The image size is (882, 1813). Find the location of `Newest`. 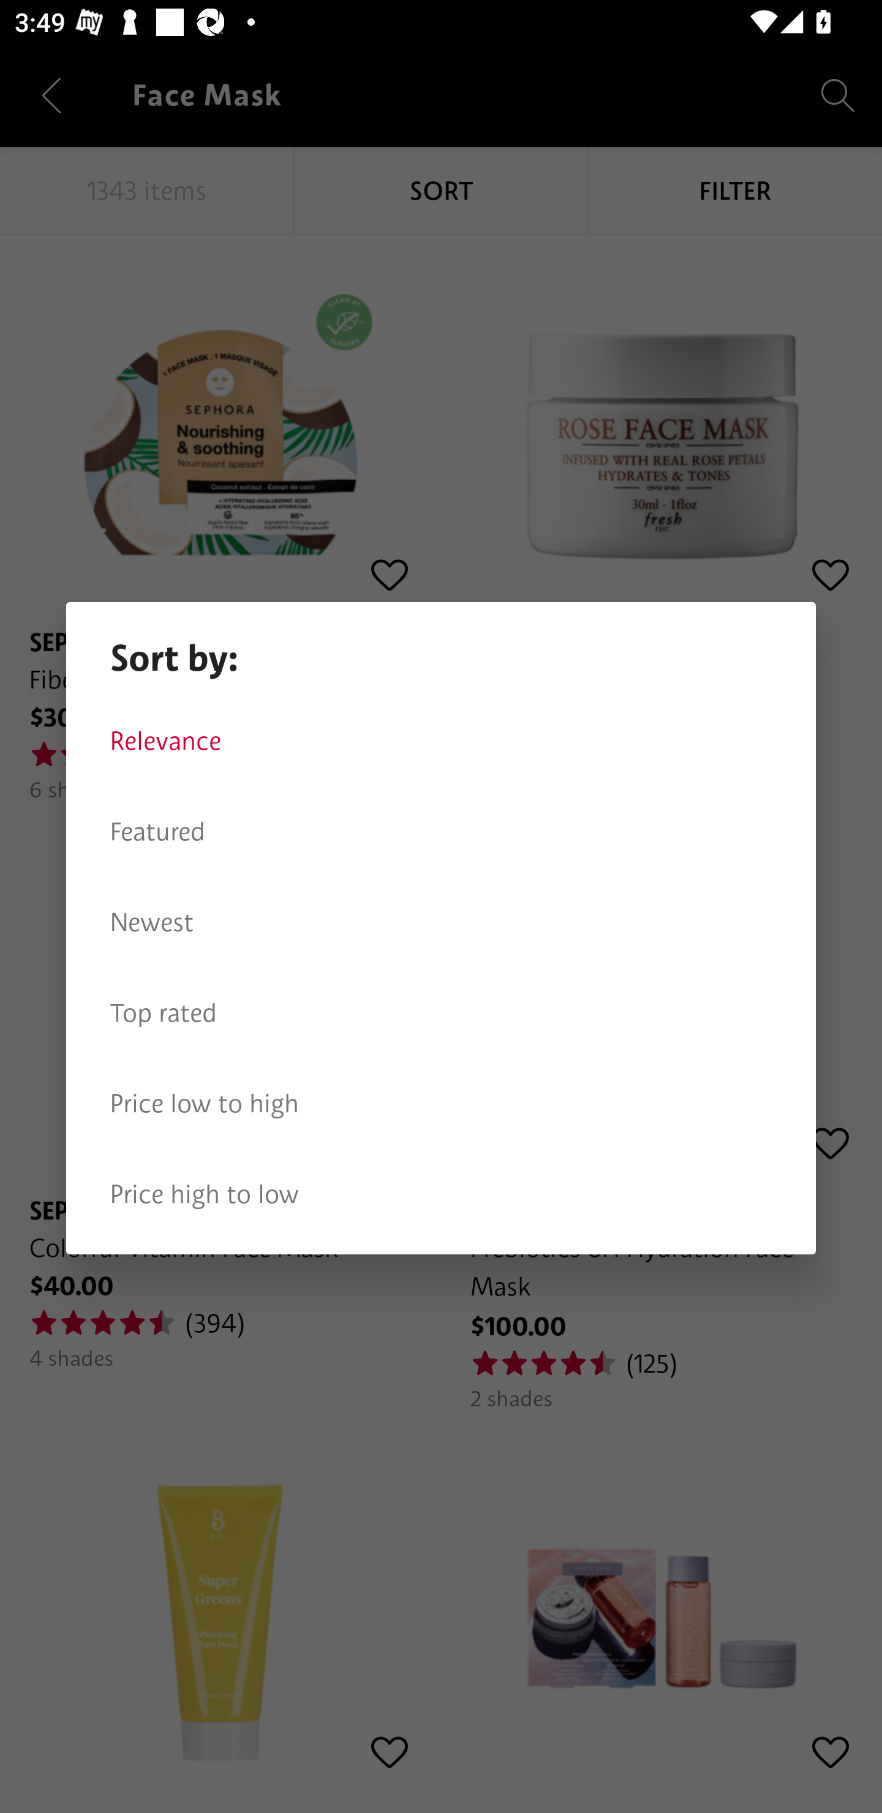

Newest is located at coordinates (441, 922).